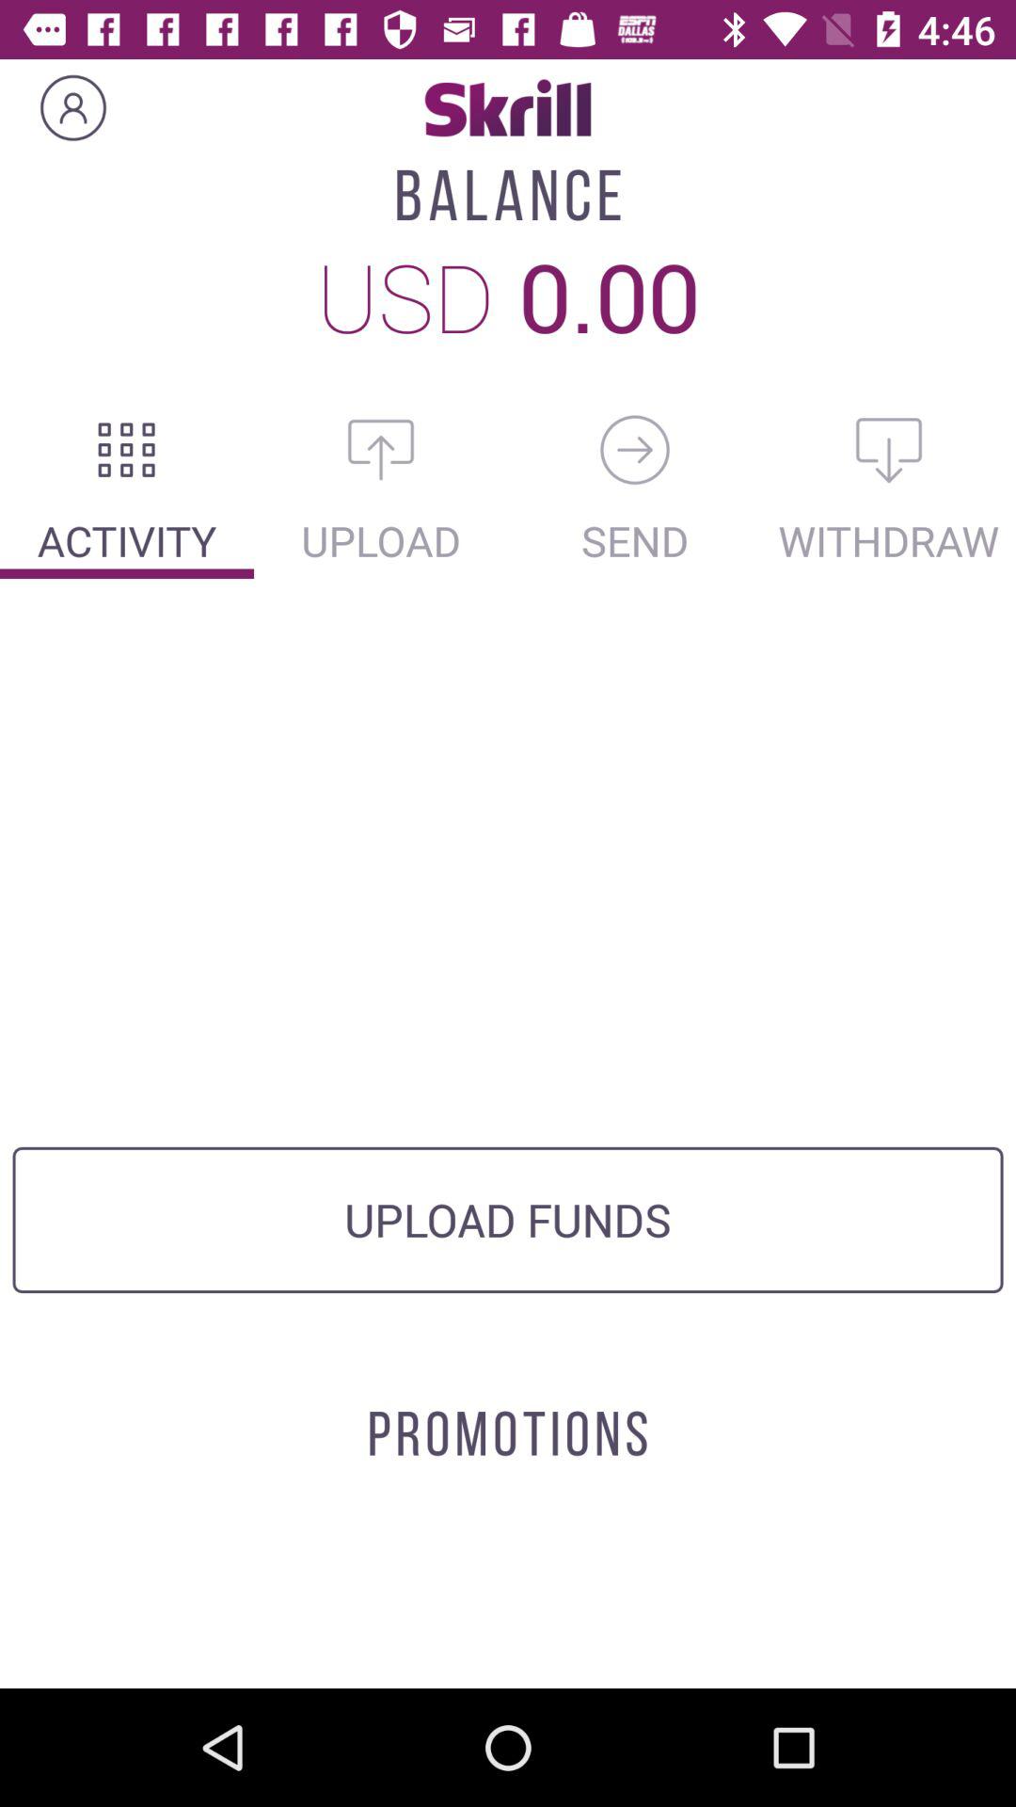 The width and height of the screenshot is (1016, 1807). I want to click on enter the activities section, so click(127, 450).